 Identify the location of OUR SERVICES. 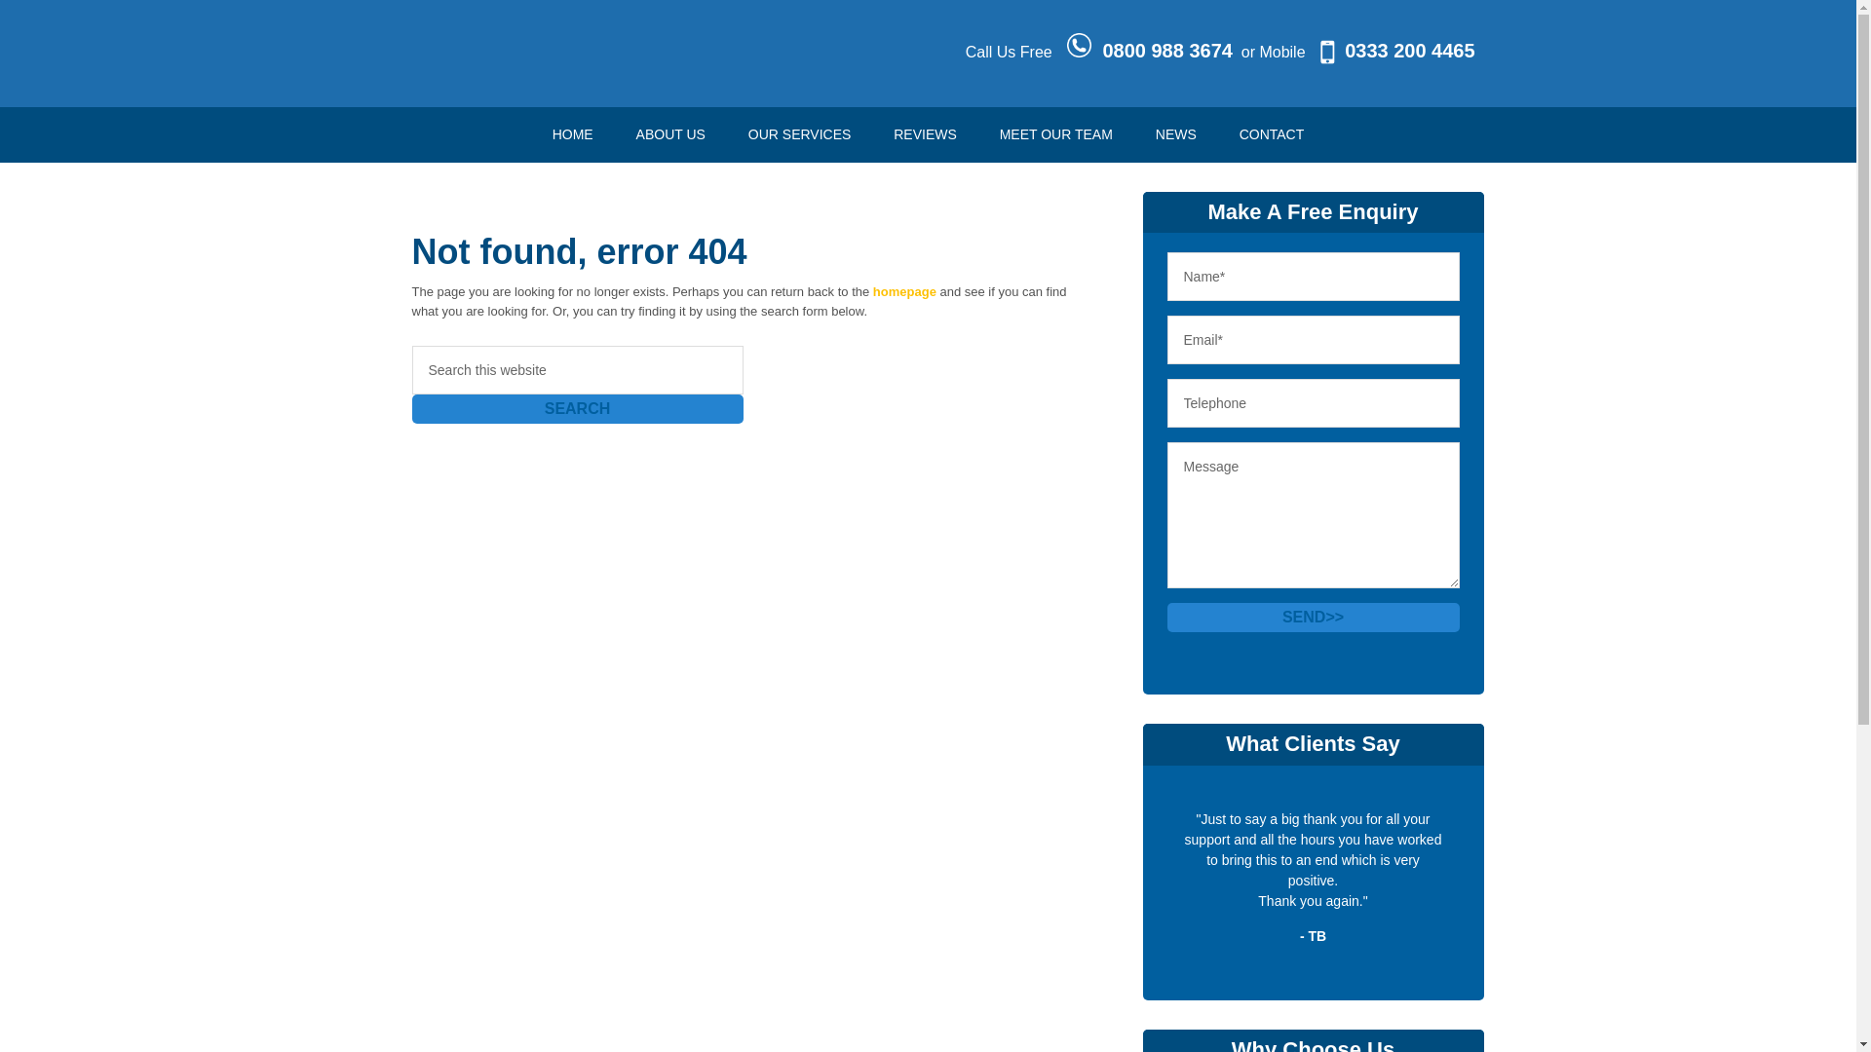
(800, 134).